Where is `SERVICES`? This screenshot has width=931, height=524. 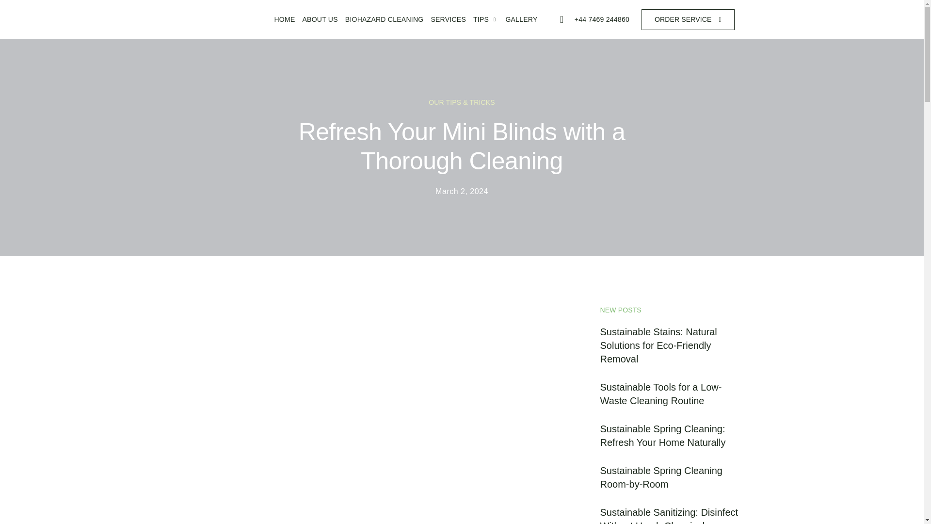 SERVICES is located at coordinates (445, 16).